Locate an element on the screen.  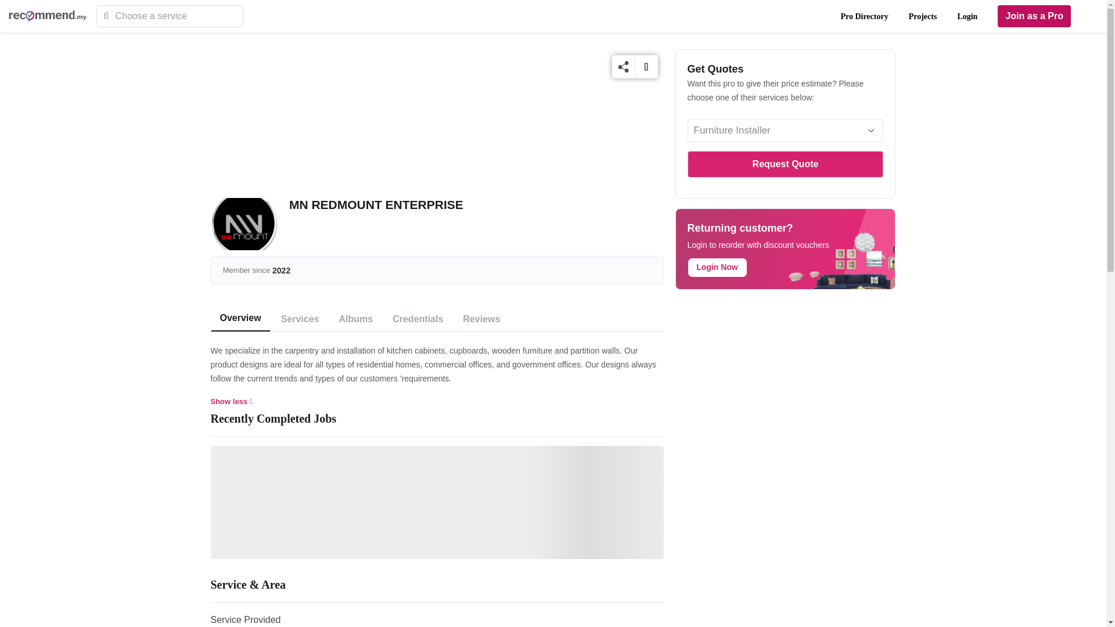
Pro Directory is located at coordinates (864, 16).